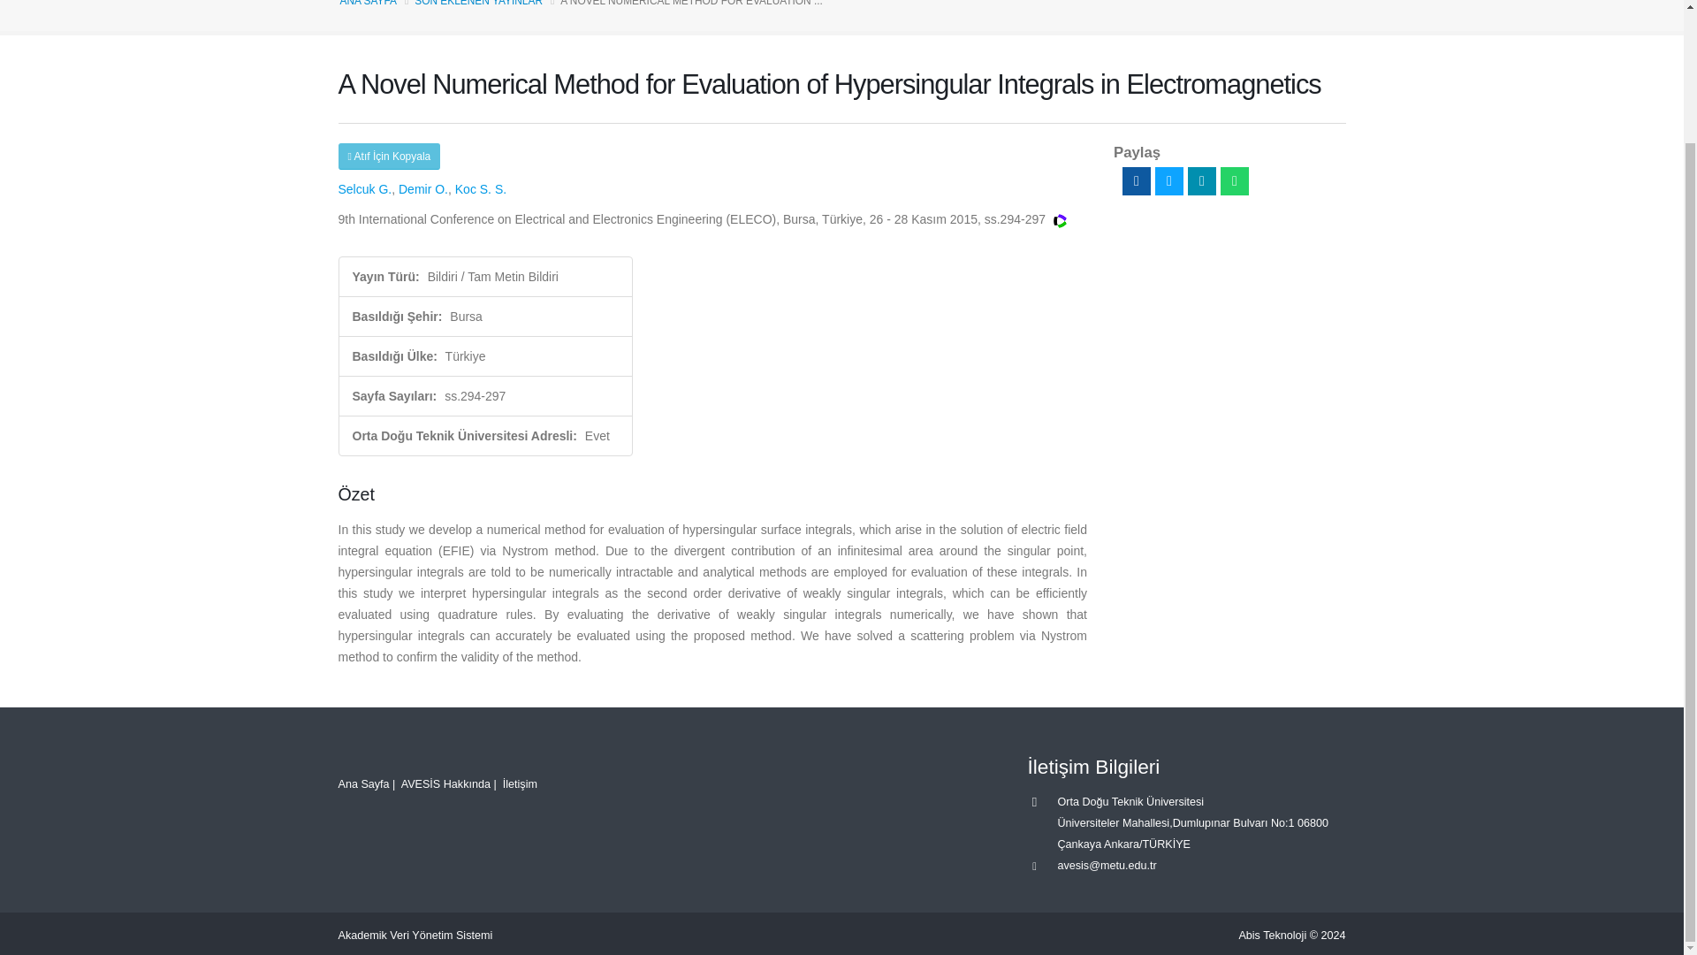 The image size is (1697, 955). Describe the element at coordinates (364, 189) in the screenshot. I see `Gokhun Selcuk` at that location.